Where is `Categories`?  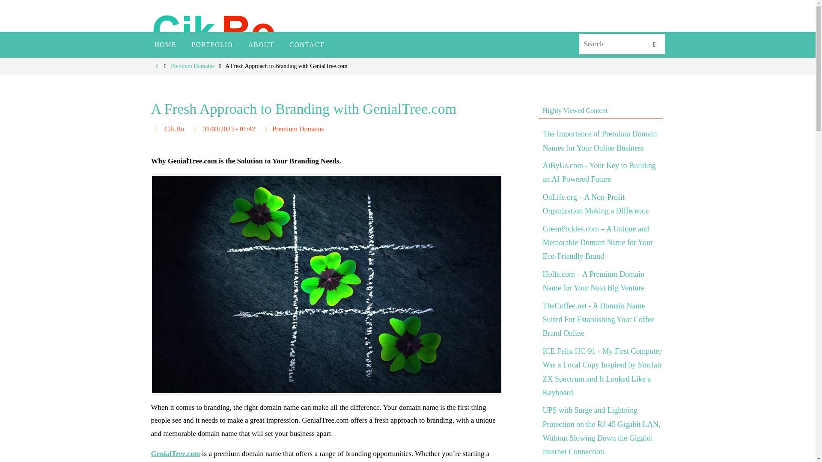
Categories is located at coordinates (266, 128).